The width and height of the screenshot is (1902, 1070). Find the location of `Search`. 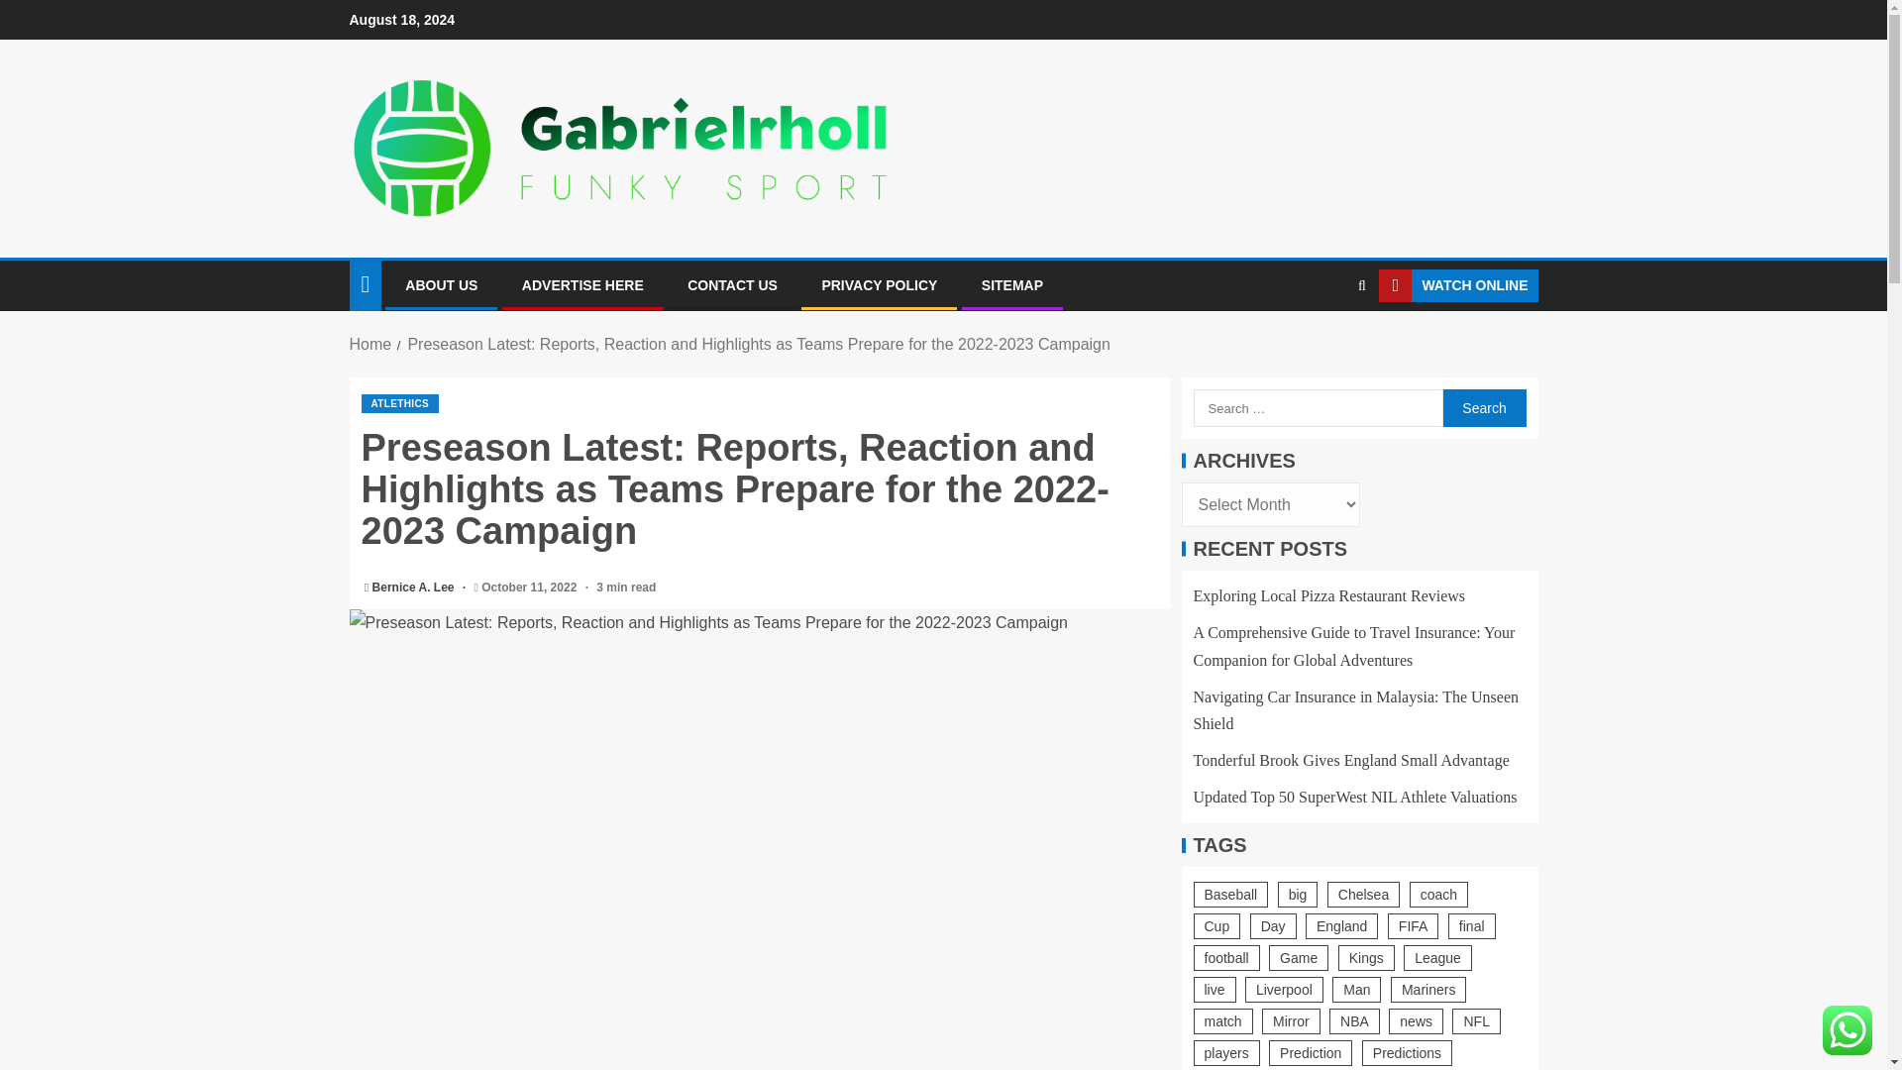

Search is located at coordinates (1483, 408).